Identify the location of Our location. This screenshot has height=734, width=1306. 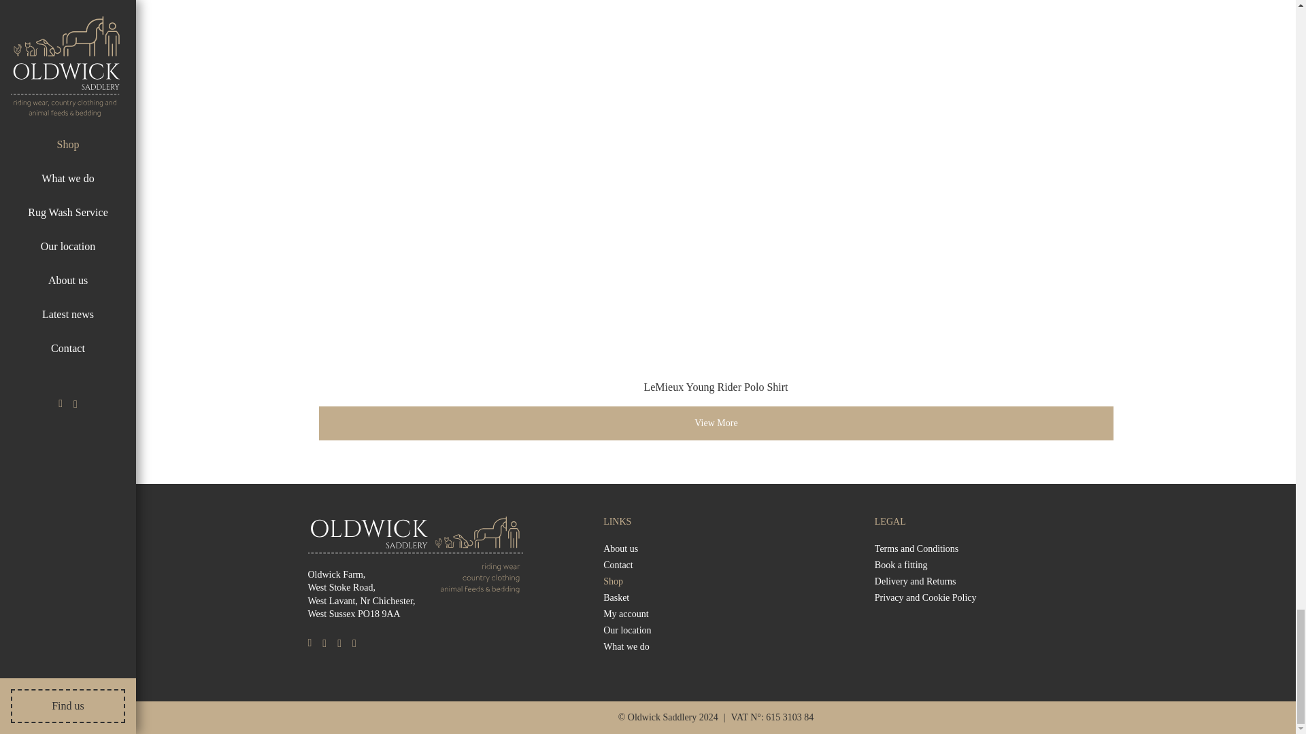
(627, 631).